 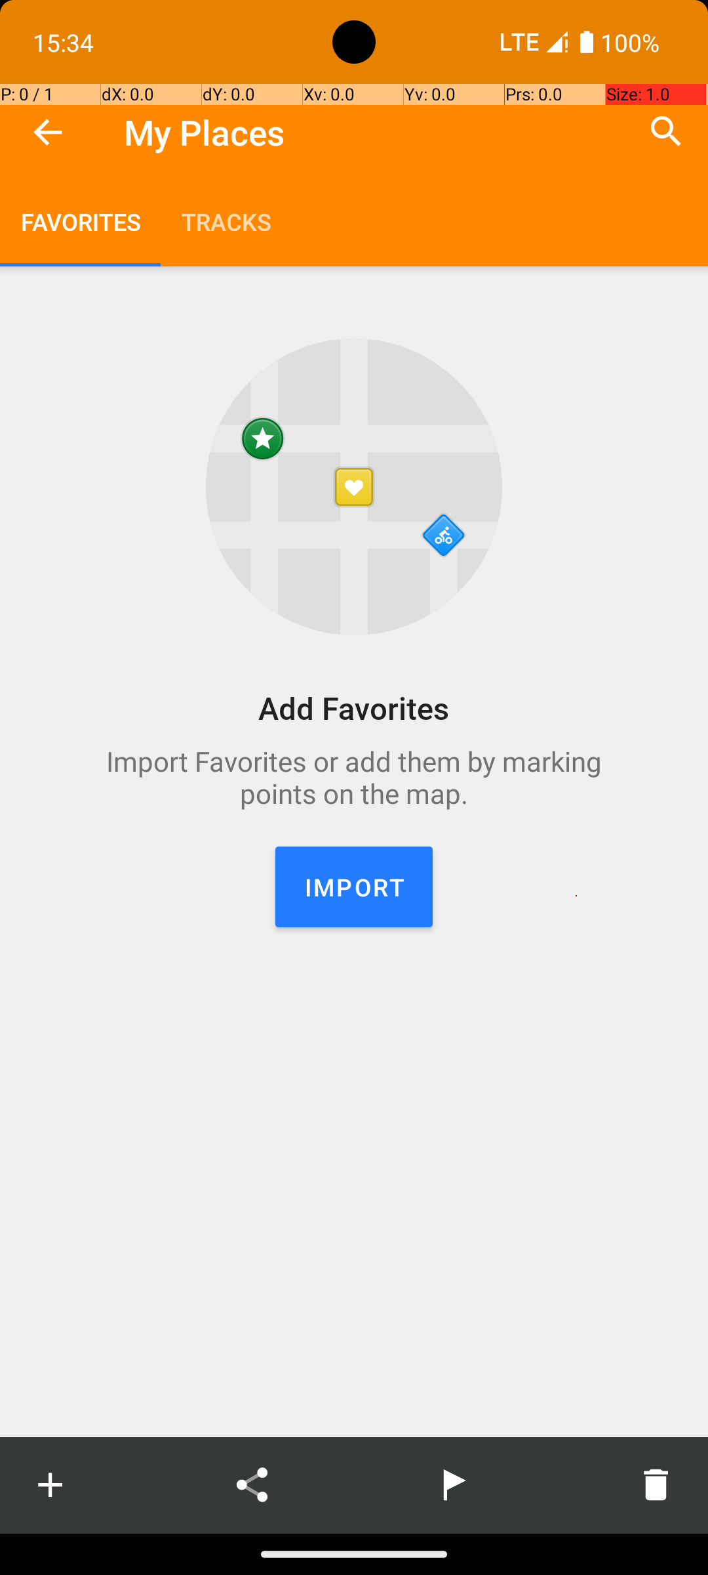 I want to click on Add to 'Favorites', so click(x=50, y=1485).